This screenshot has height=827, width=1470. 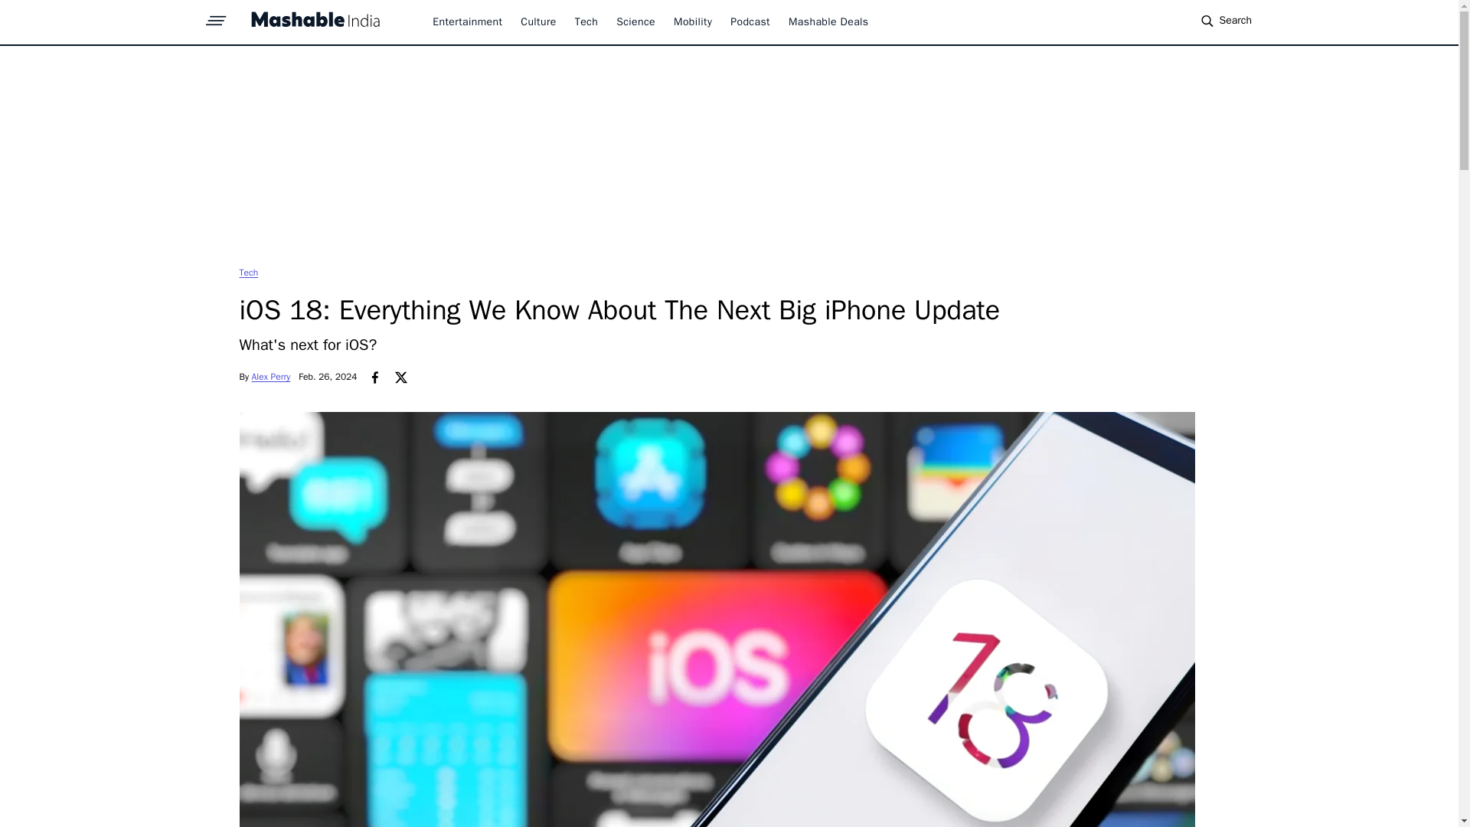 What do you see at coordinates (828, 21) in the screenshot?
I see `Mashable Deals` at bounding box center [828, 21].